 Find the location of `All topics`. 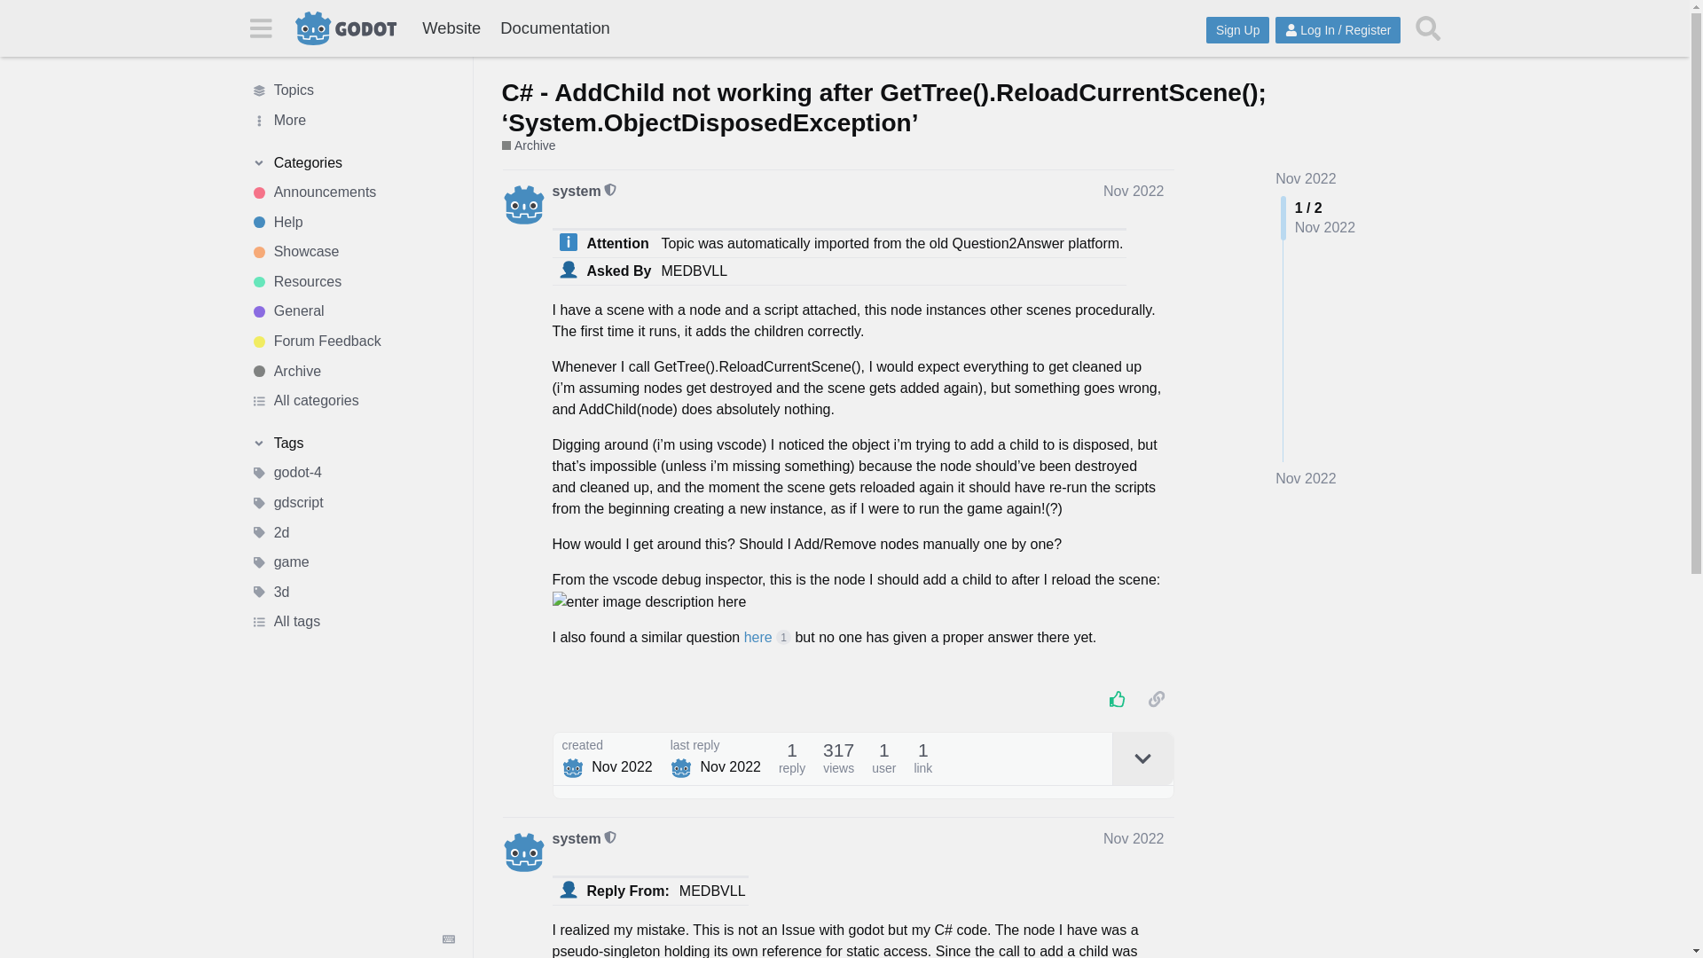

All topics is located at coordinates (352, 90).